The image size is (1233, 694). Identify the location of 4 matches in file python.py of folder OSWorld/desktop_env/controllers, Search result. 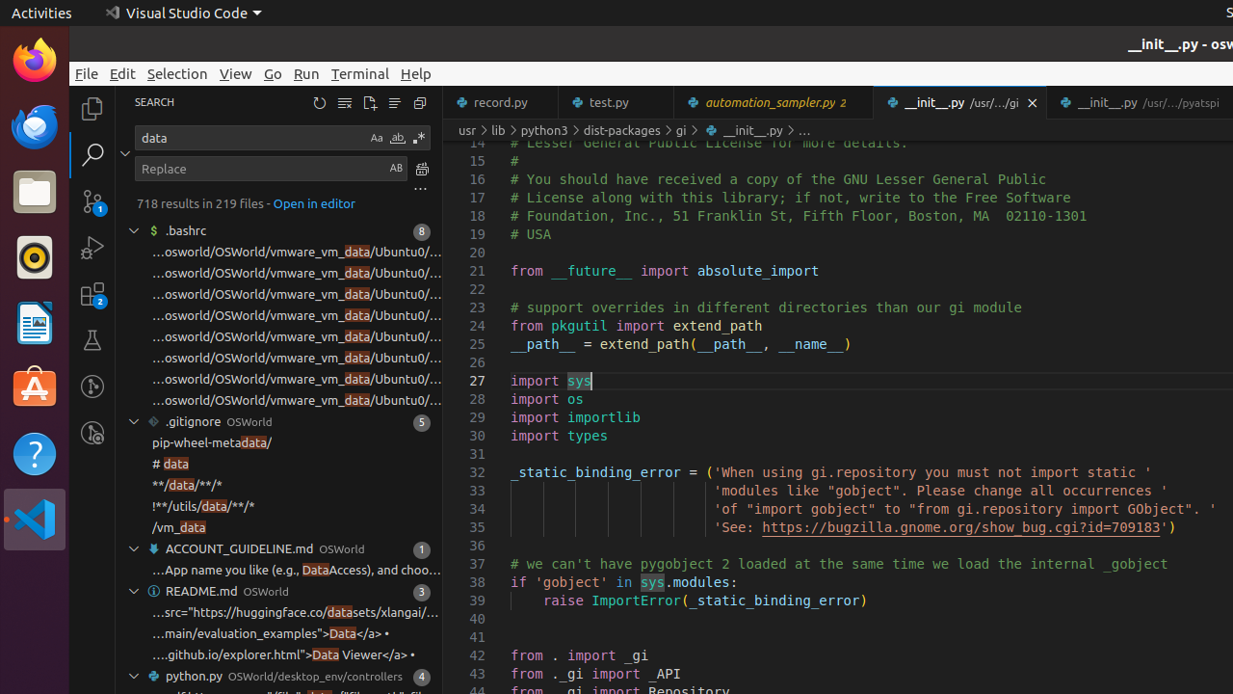
(279, 677).